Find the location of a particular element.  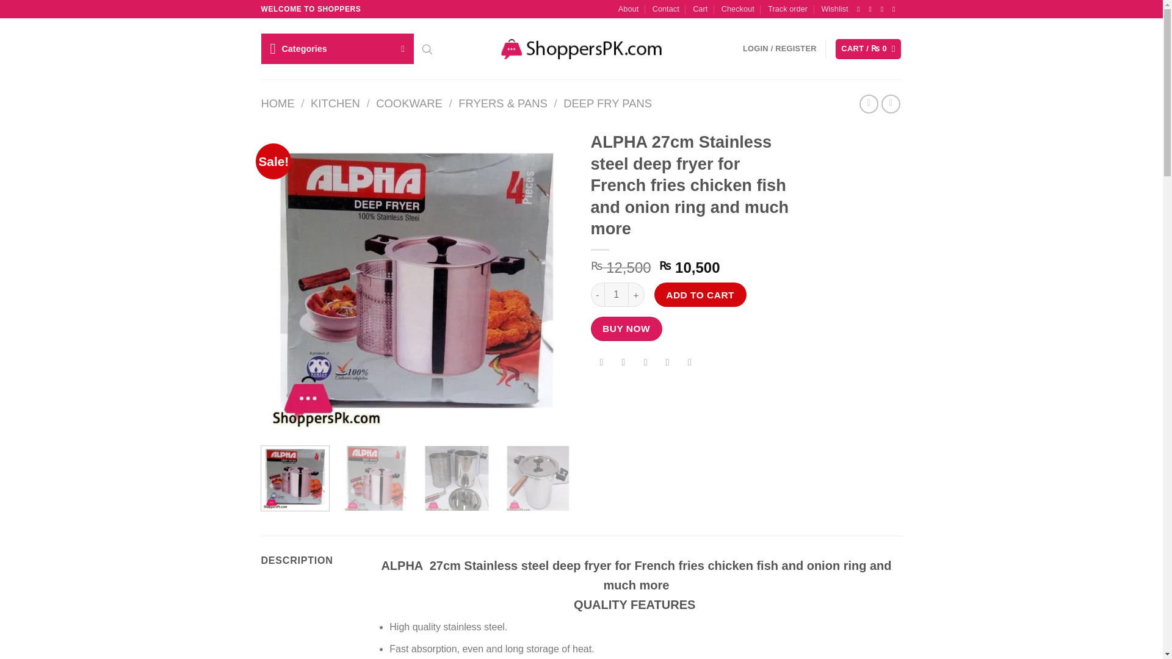

Login is located at coordinates (780, 49).